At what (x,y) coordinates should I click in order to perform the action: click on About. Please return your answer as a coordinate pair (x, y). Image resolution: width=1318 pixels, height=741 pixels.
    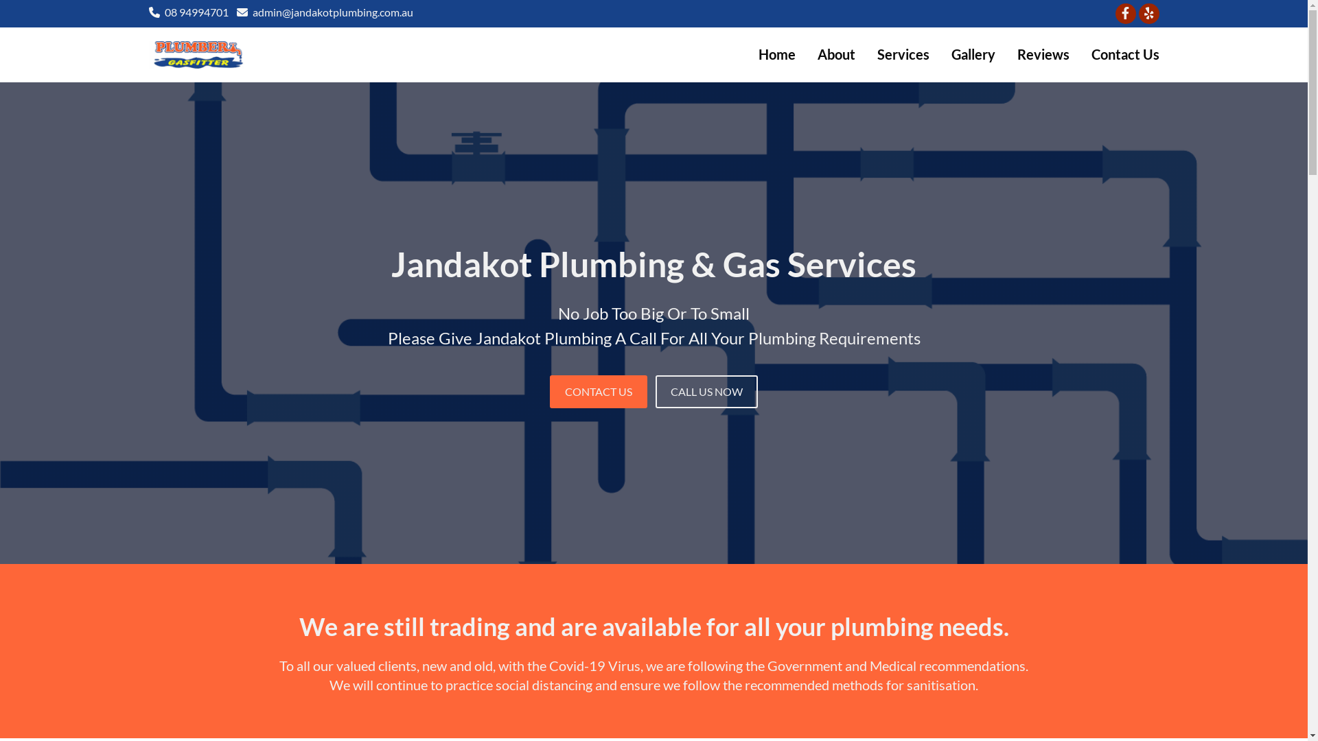
    Looking at the image, I should click on (836, 54).